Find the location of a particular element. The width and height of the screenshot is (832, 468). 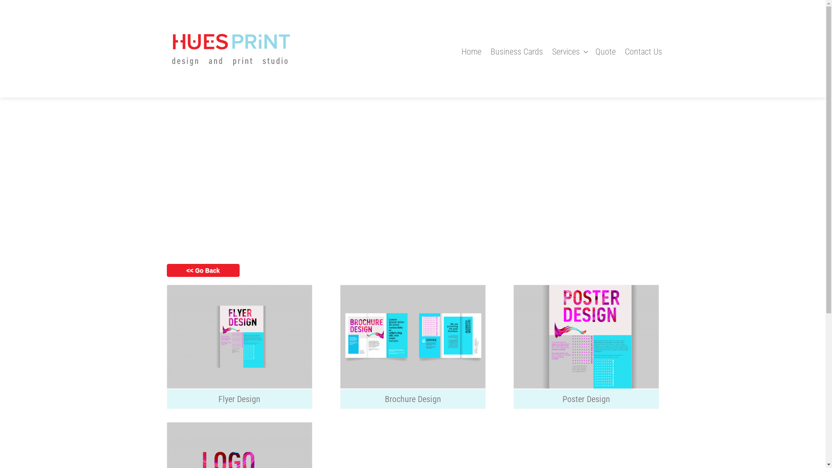

Services is located at coordinates (569, 52).